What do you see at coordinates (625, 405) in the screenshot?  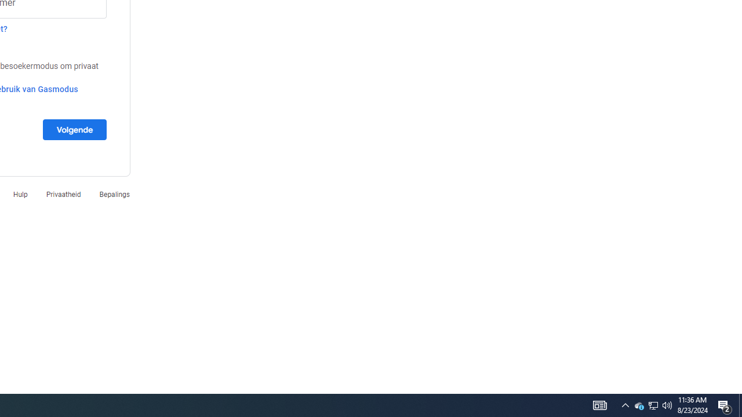 I see `Notification Chevron` at bounding box center [625, 405].